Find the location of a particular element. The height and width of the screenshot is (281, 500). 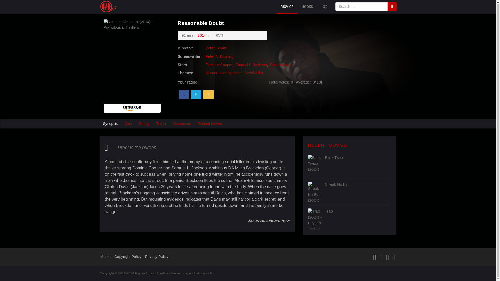

Serial Killer is located at coordinates (254, 73).